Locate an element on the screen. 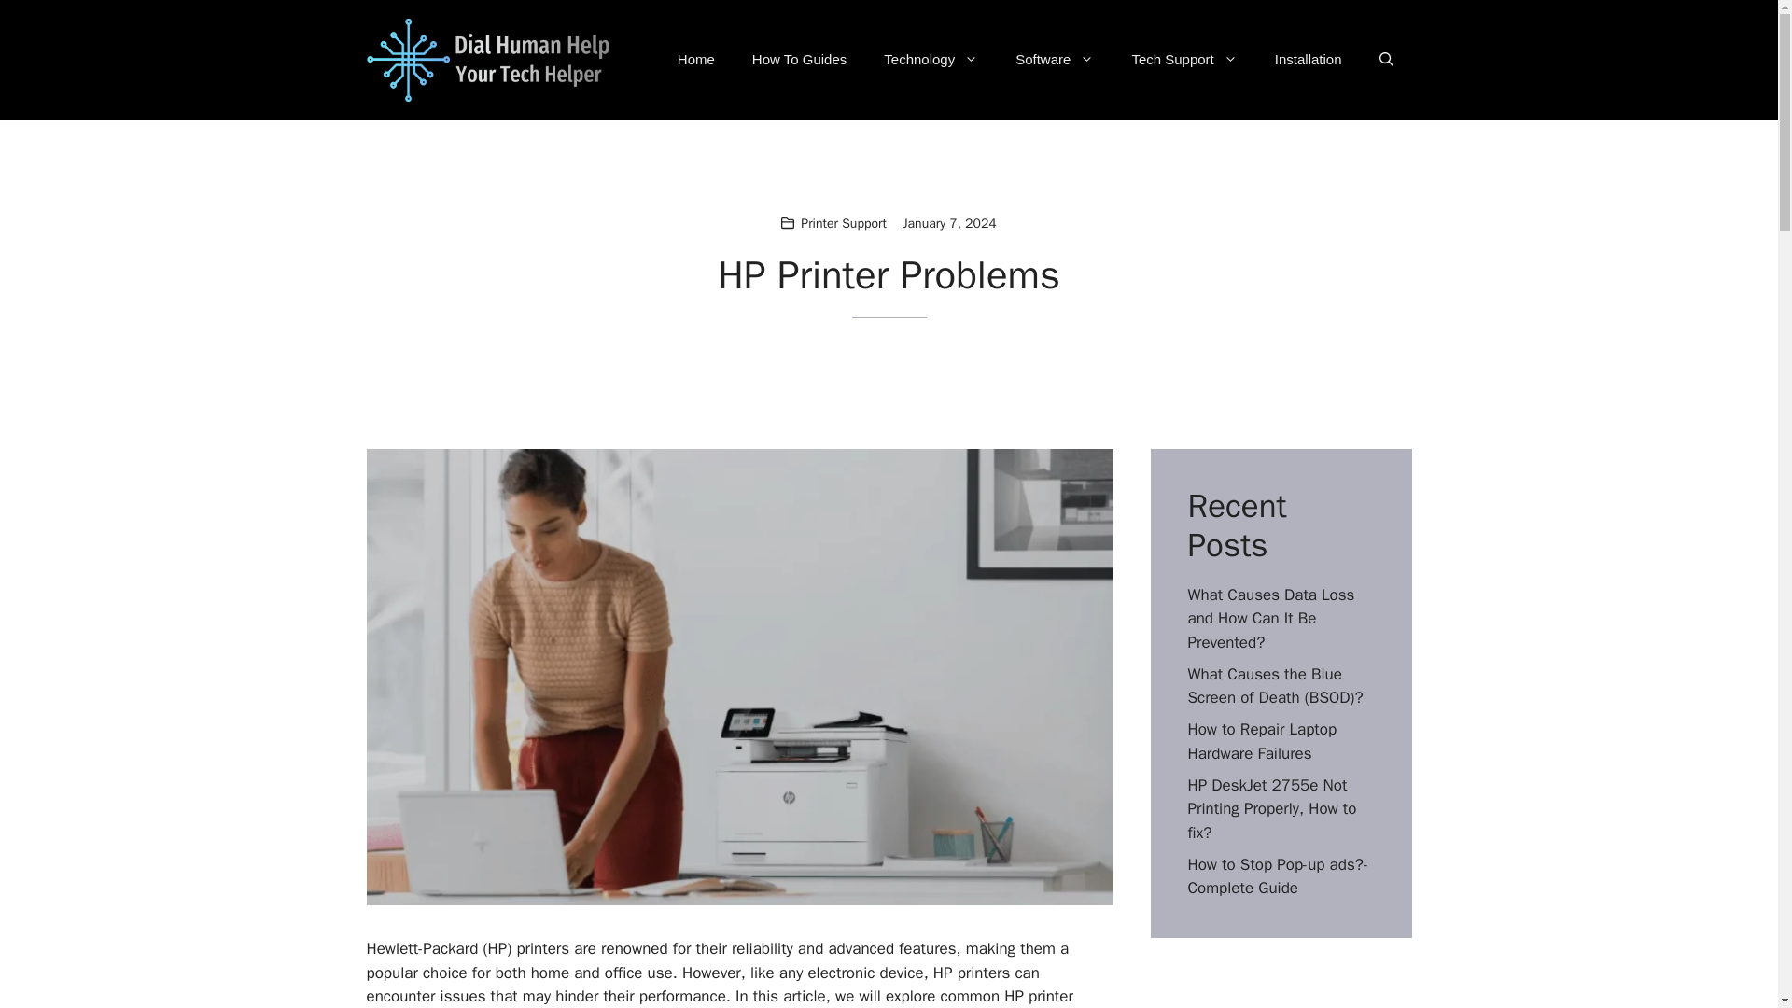 The width and height of the screenshot is (1792, 1008). Technology is located at coordinates (931, 59).